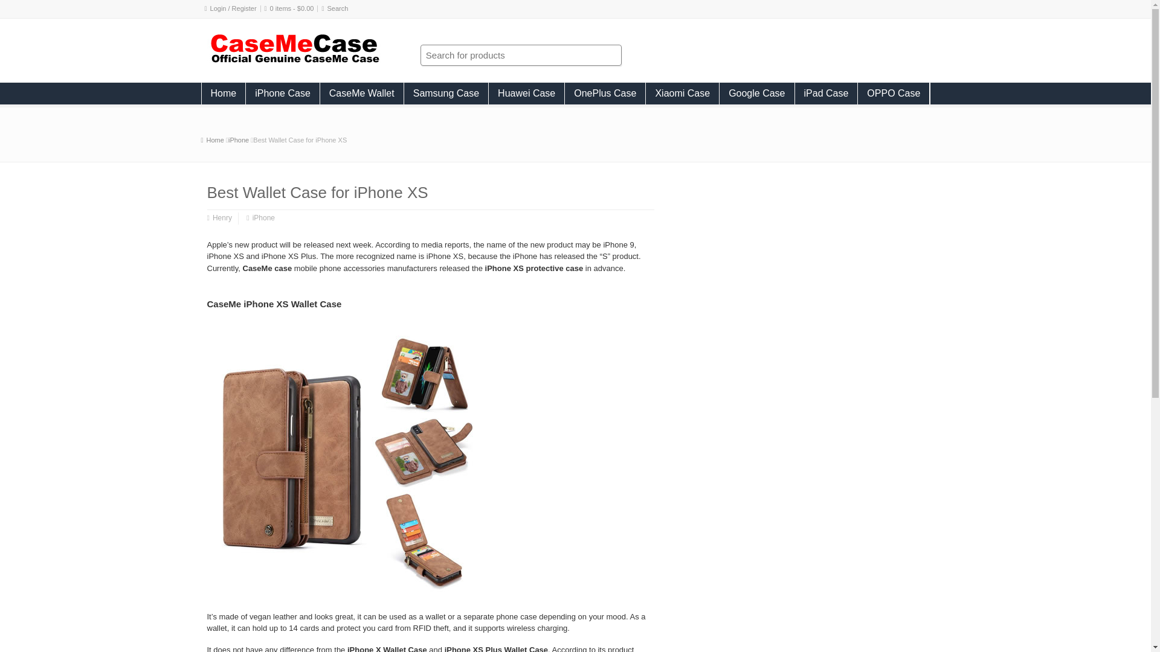 The image size is (1160, 652). I want to click on View your shopping cart, so click(292, 8).